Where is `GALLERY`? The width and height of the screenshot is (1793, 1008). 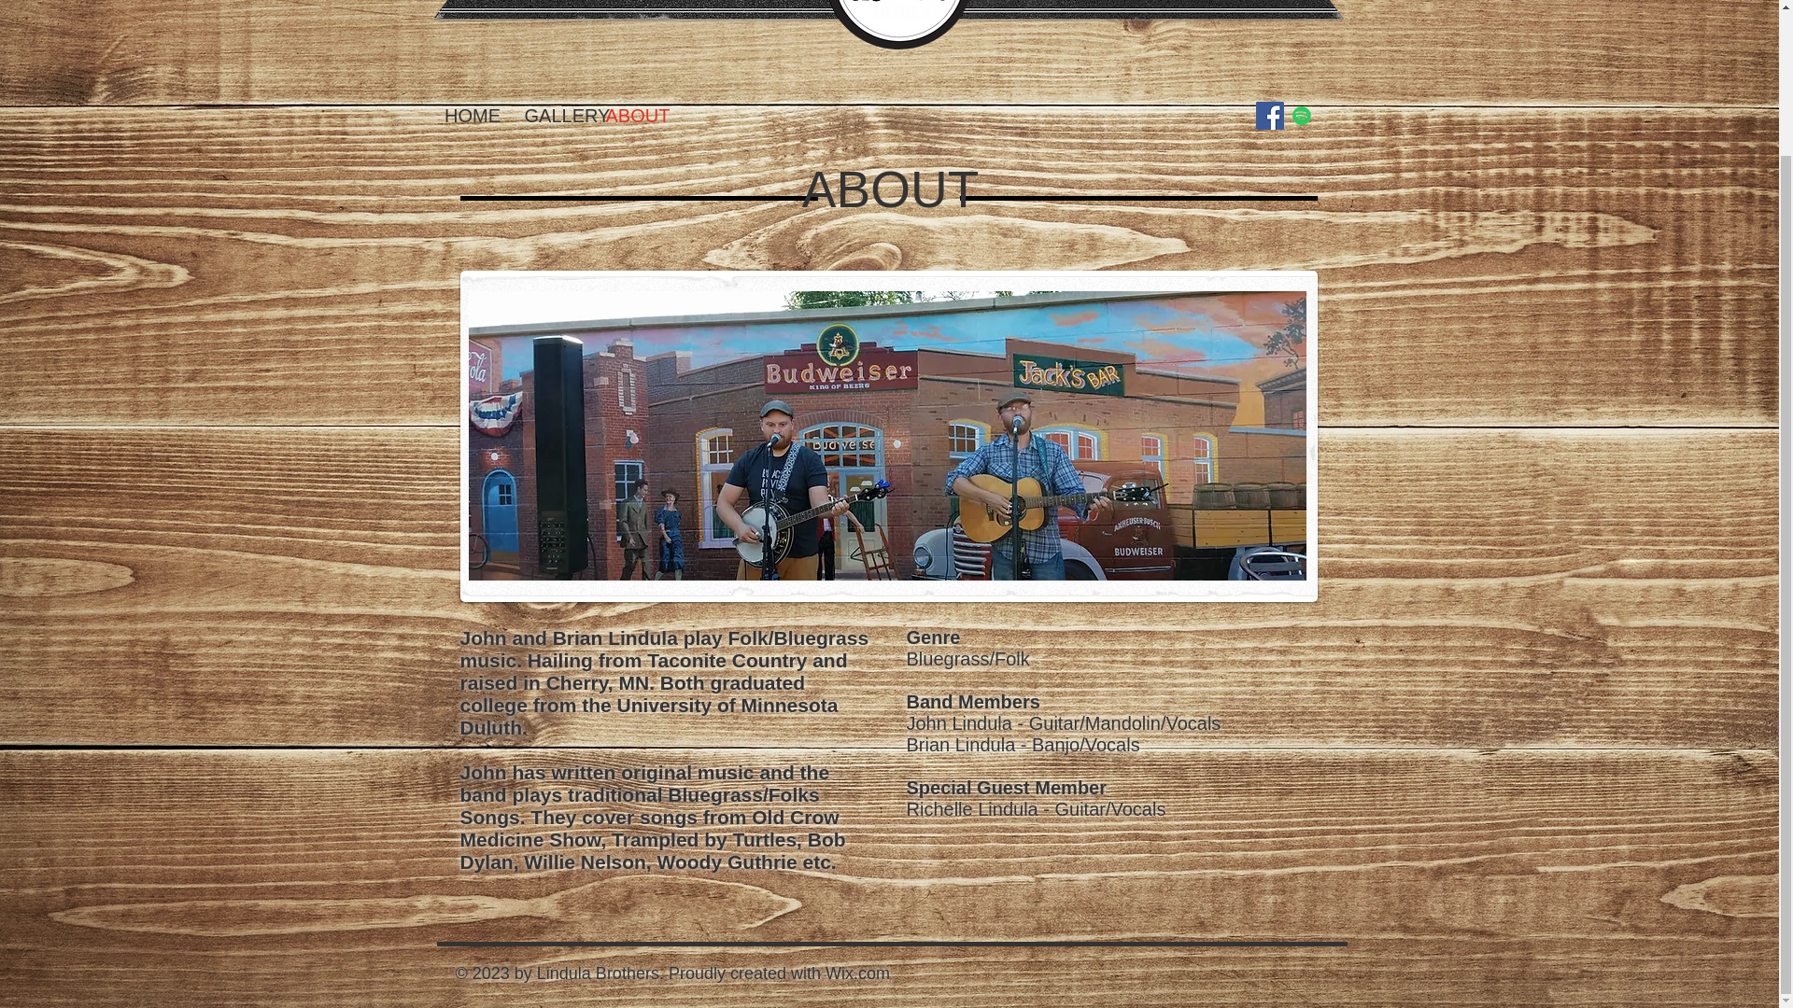
GALLERY is located at coordinates (554, 116).